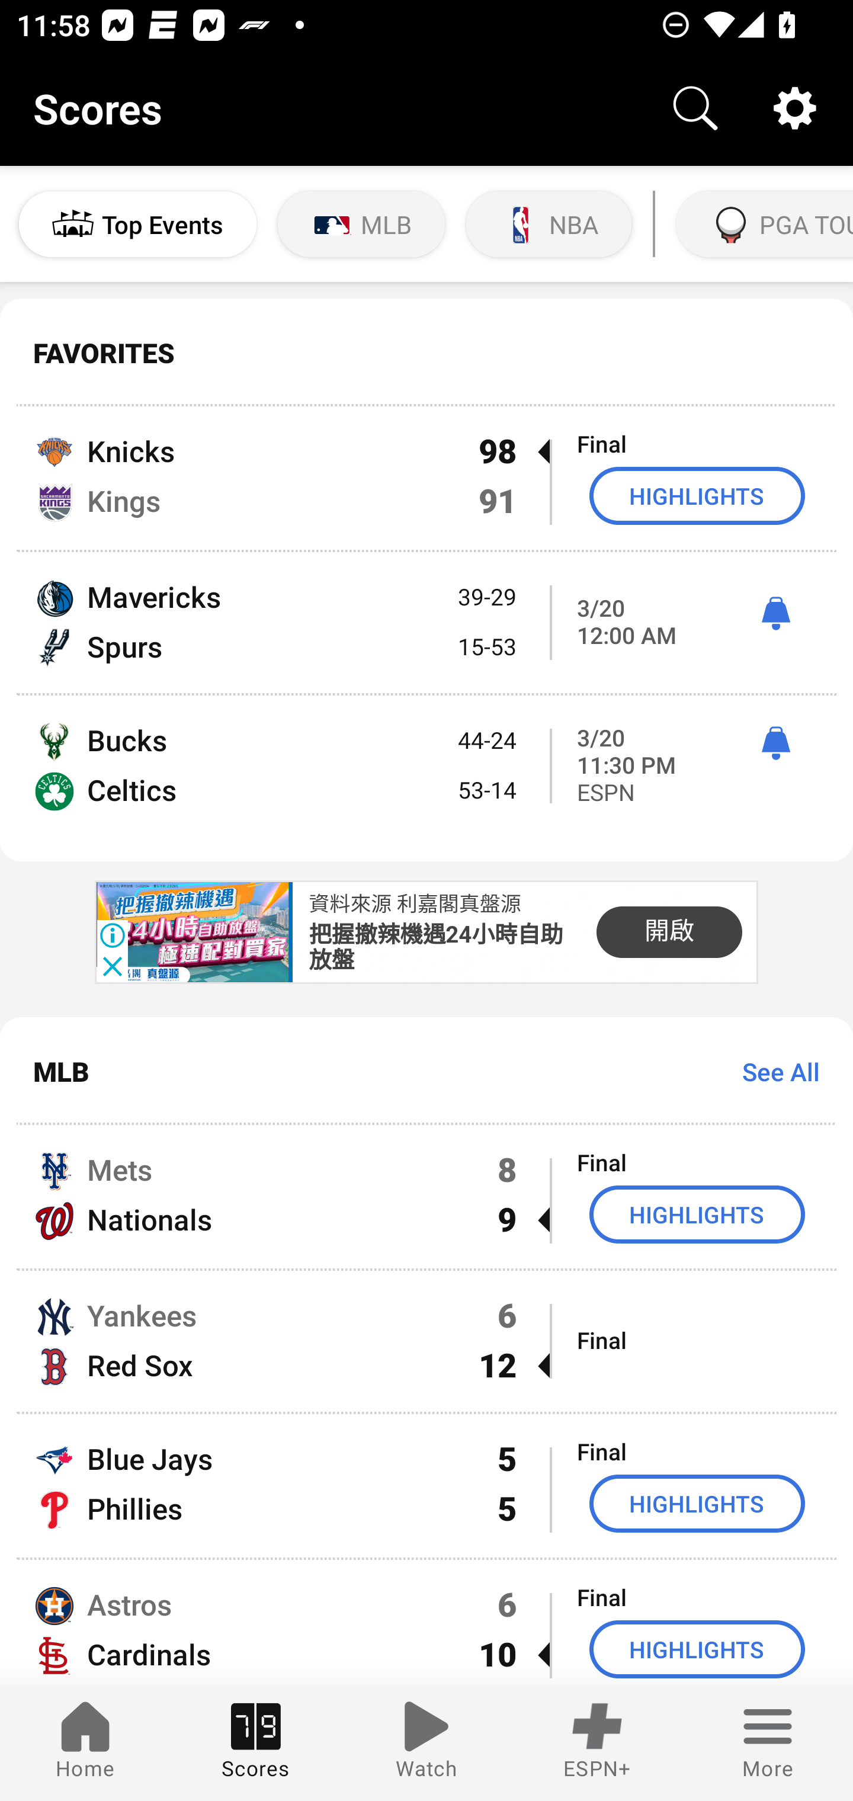  I want to click on Home, so click(85, 1743).